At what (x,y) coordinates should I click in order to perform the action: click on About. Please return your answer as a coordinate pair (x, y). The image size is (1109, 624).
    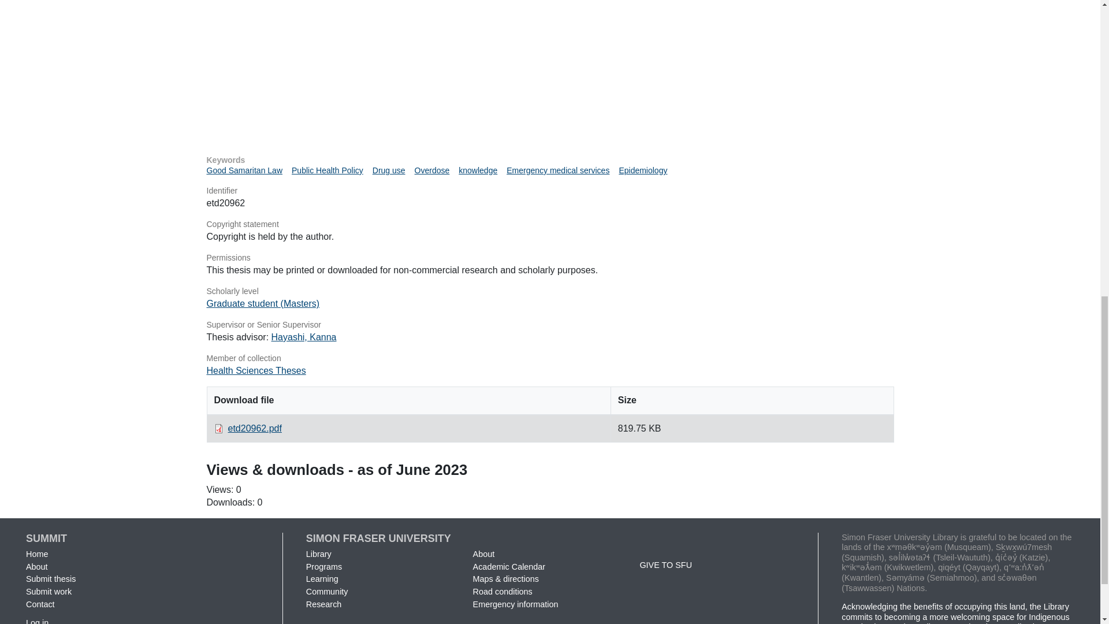
    Looking at the image, I should click on (36, 567).